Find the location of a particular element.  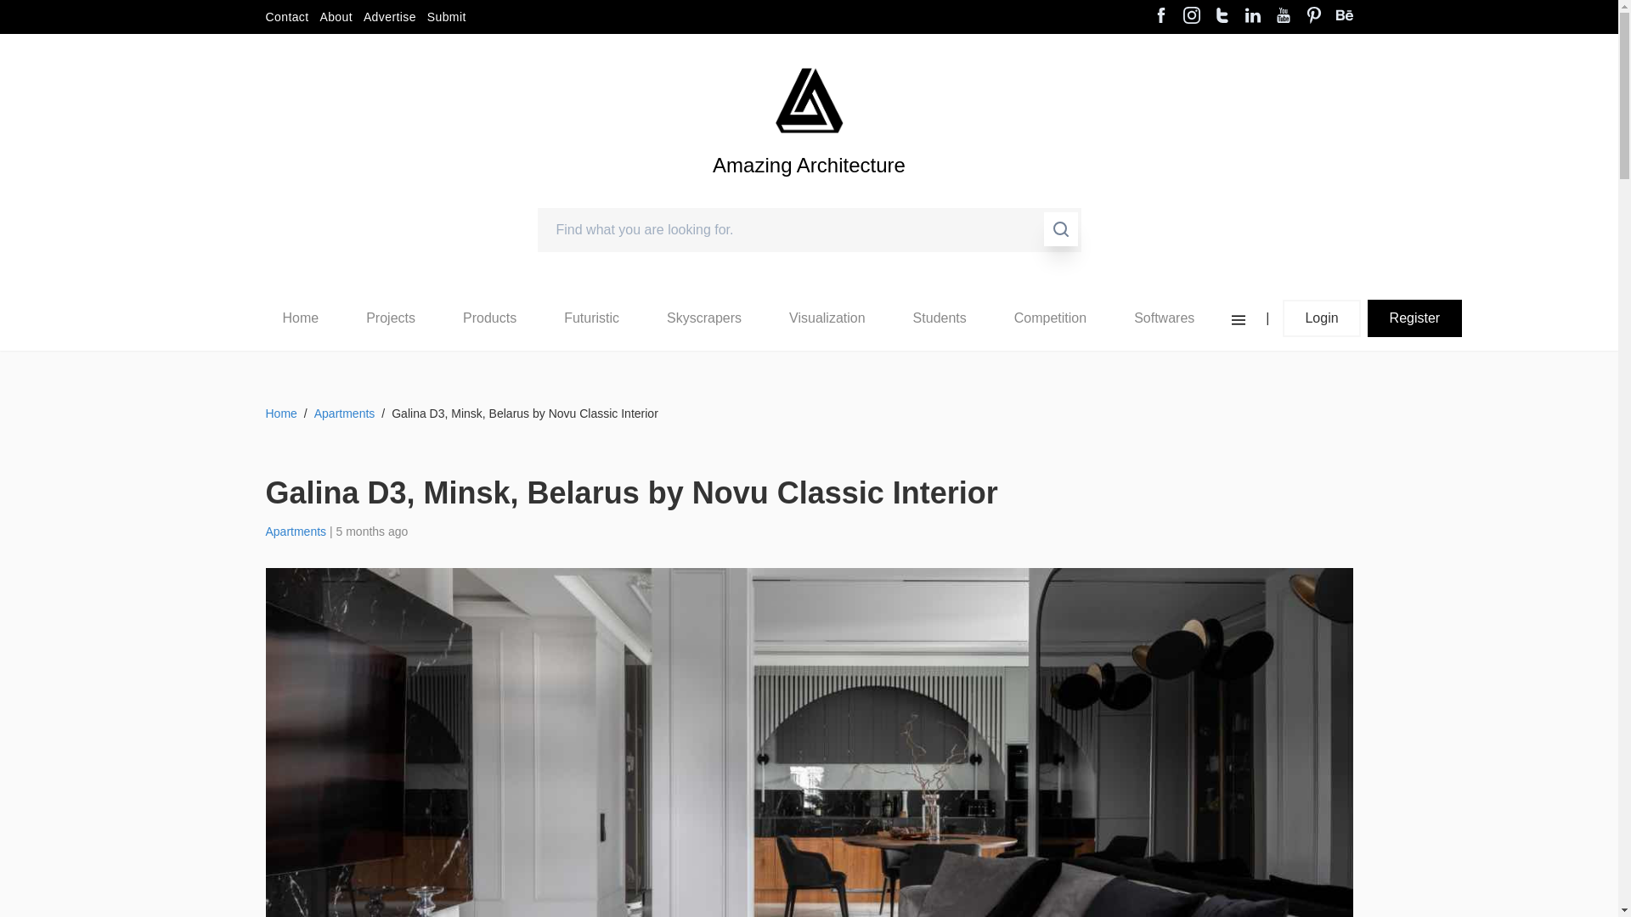

Futuristic is located at coordinates (591, 318).